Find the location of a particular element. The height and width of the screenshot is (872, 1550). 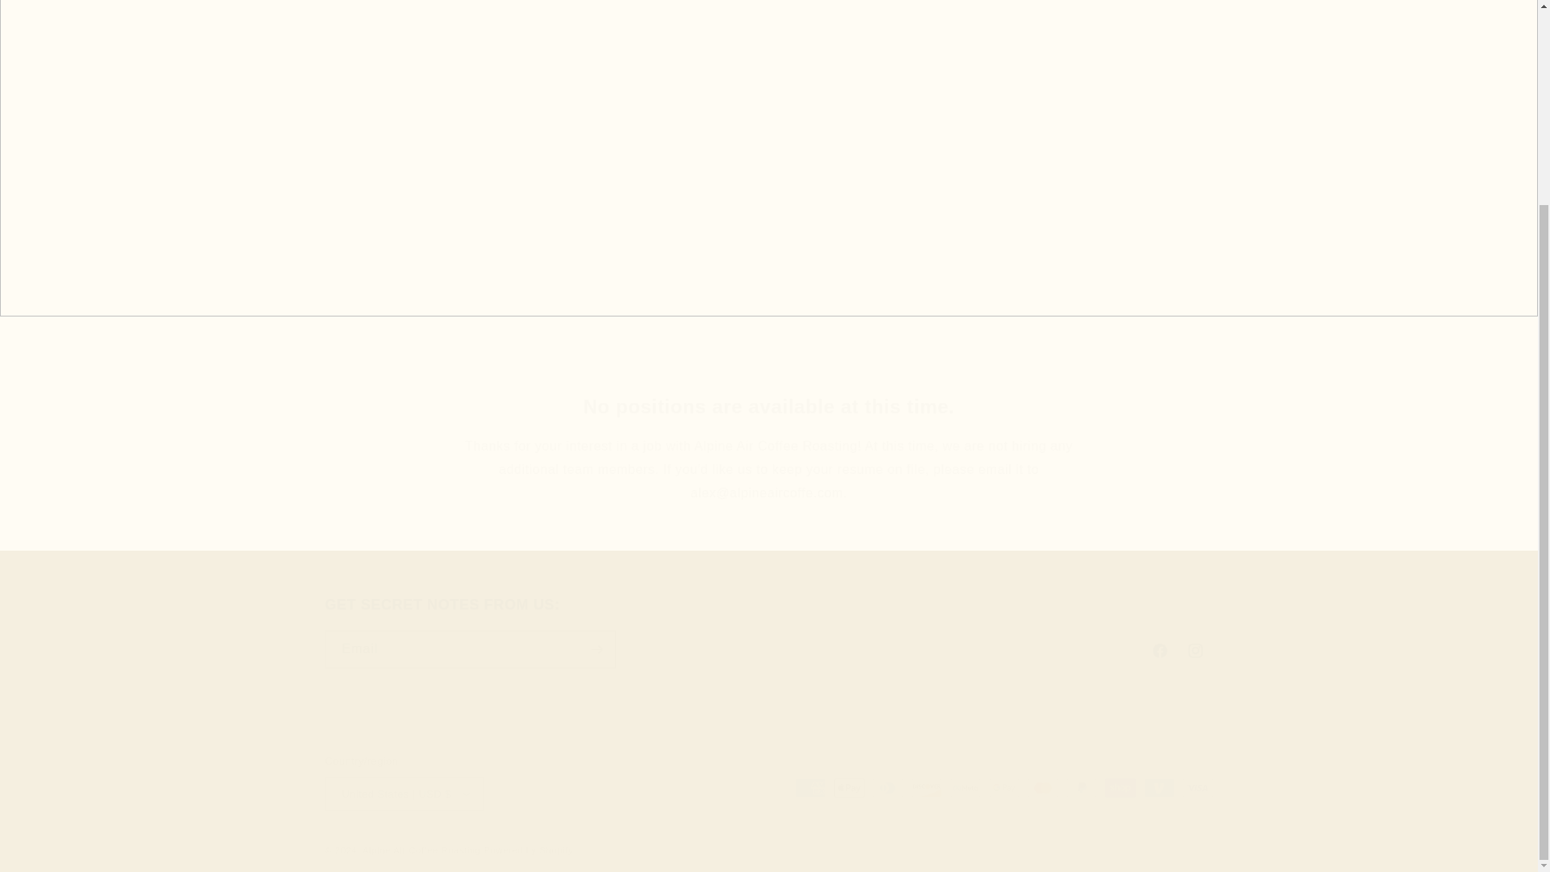

Facebook is located at coordinates (769, 407).